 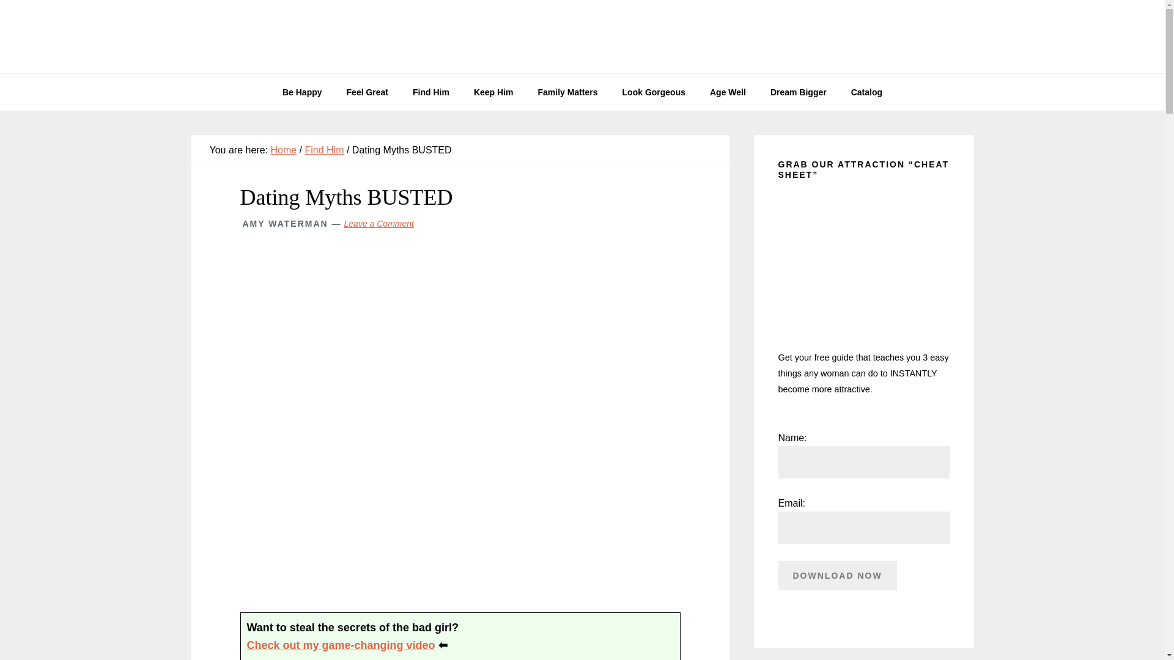 I want to click on Keep Him, so click(x=493, y=92).